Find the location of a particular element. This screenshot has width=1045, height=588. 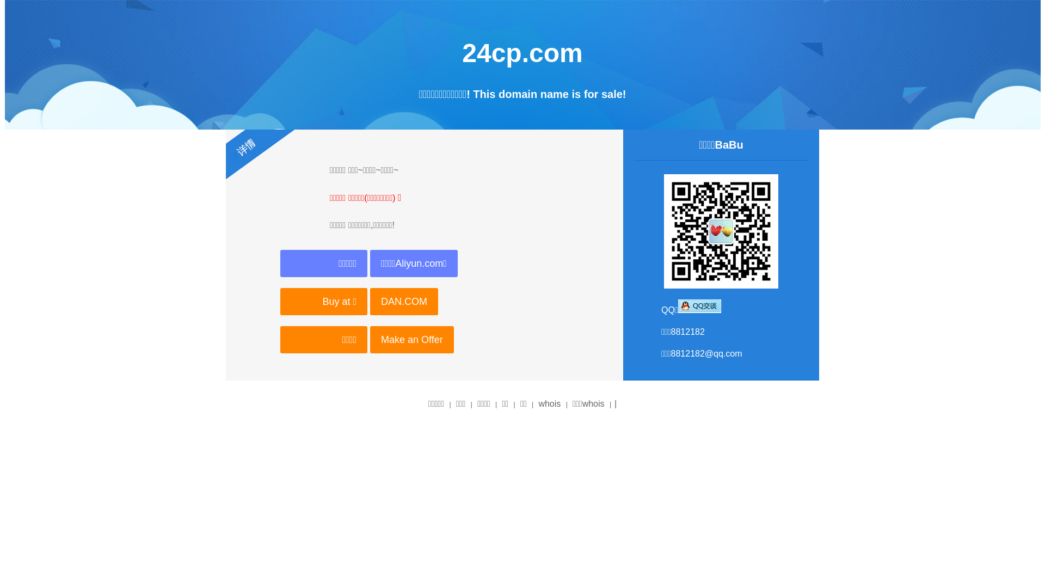

Make an Offer is located at coordinates (412, 340).